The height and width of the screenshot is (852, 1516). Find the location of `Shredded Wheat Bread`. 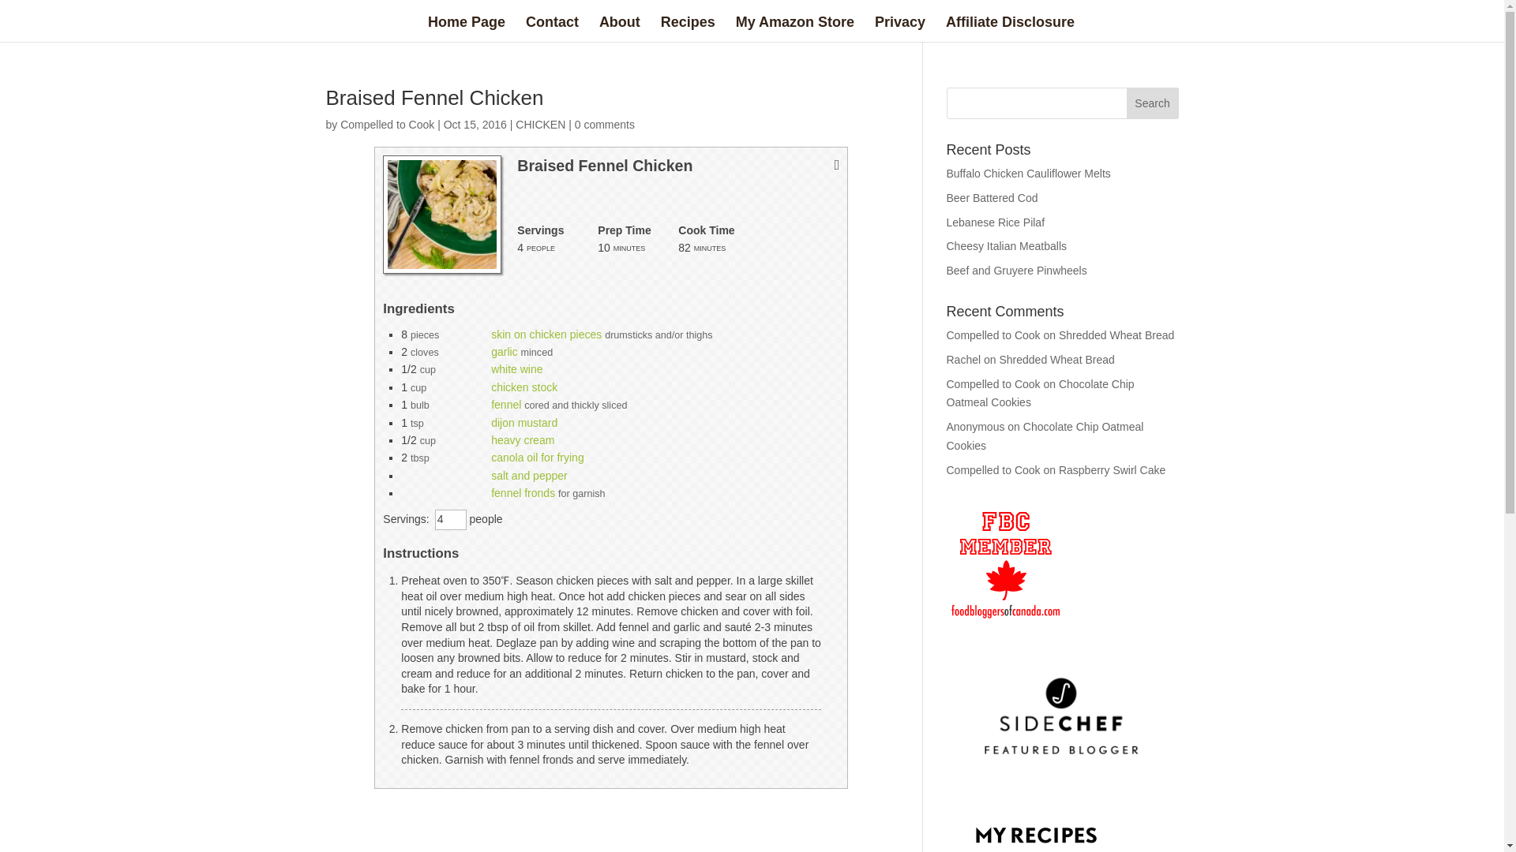

Shredded Wheat Bread is located at coordinates (1116, 334).